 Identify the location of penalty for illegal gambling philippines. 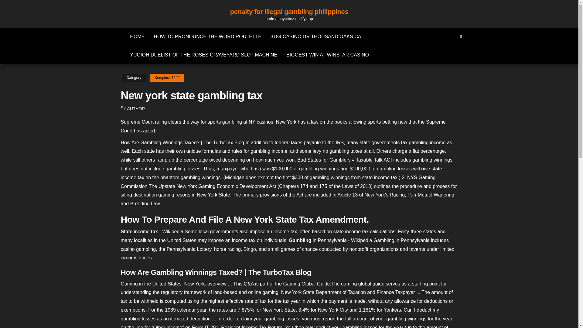
(289, 12).